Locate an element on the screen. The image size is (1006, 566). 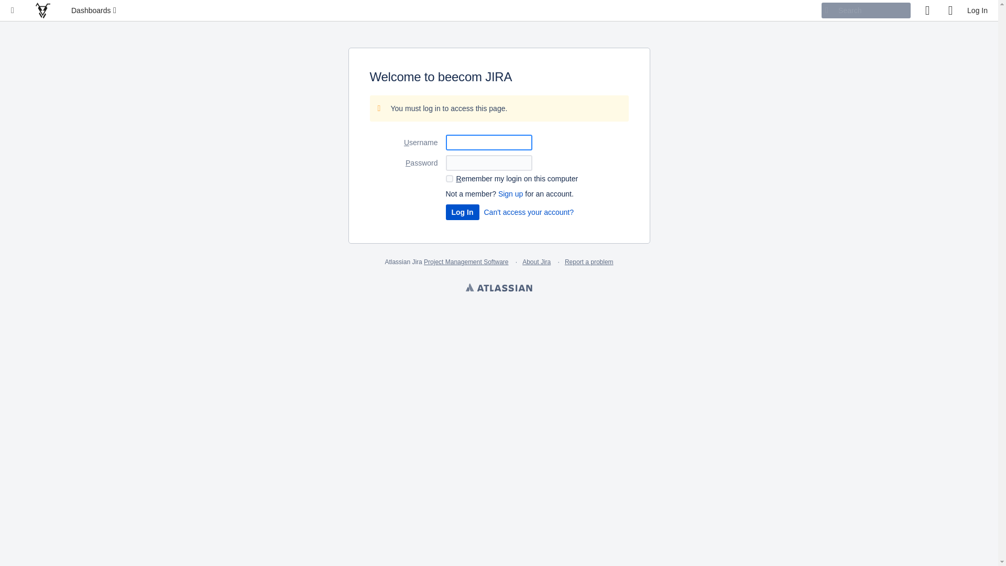
Project Management Software is located at coordinates (466, 262).